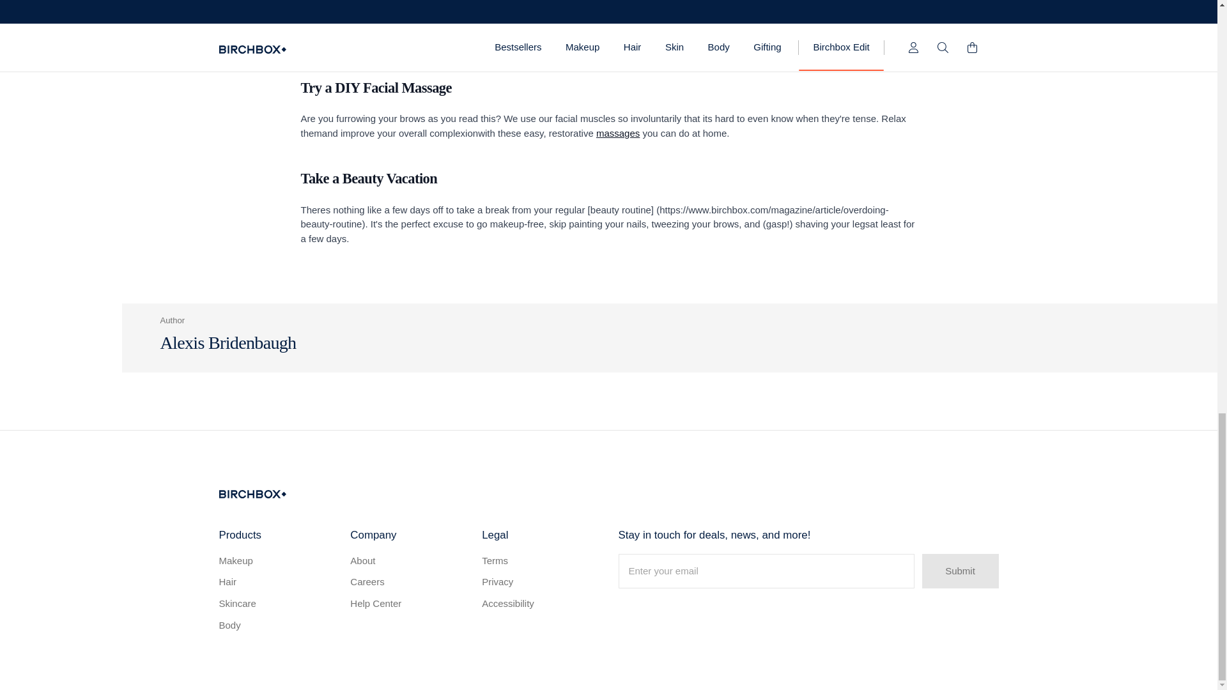 Image resolution: width=1227 pixels, height=690 pixels. Describe the element at coordinates (408, 561) in the screenshot. I see `About` at that location.